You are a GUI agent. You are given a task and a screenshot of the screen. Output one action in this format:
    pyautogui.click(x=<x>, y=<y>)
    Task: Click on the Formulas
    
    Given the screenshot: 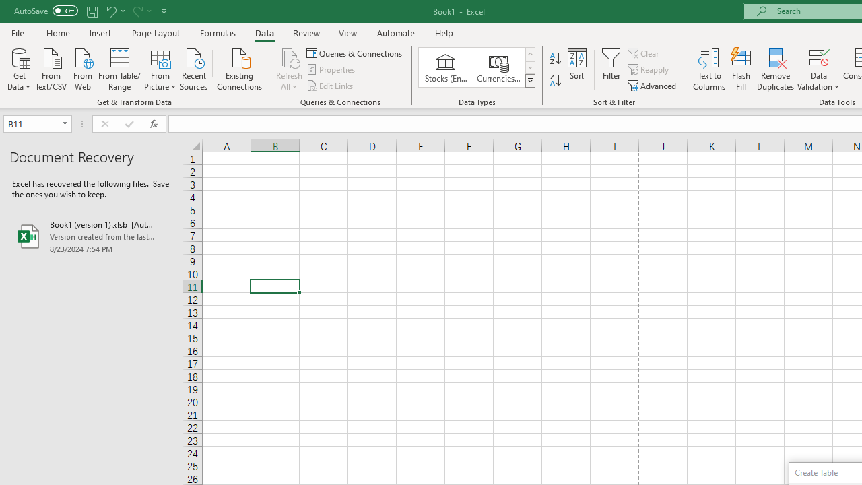 What is the action you would take?
    pyautogui.click(x=218, y=32)
    